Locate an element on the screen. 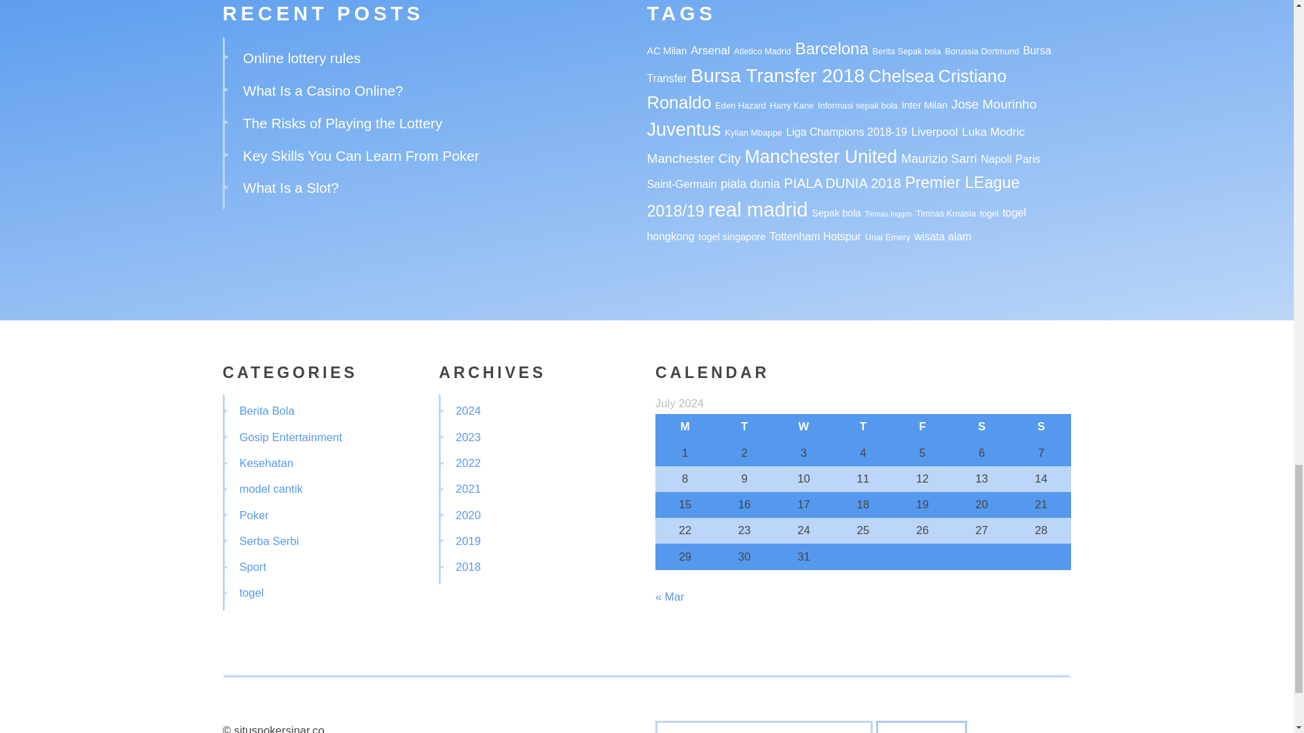 Image resolution: width=1304 pixels, height=733 pixels. Borussia Dortmund is located at coordinates (981, 52).